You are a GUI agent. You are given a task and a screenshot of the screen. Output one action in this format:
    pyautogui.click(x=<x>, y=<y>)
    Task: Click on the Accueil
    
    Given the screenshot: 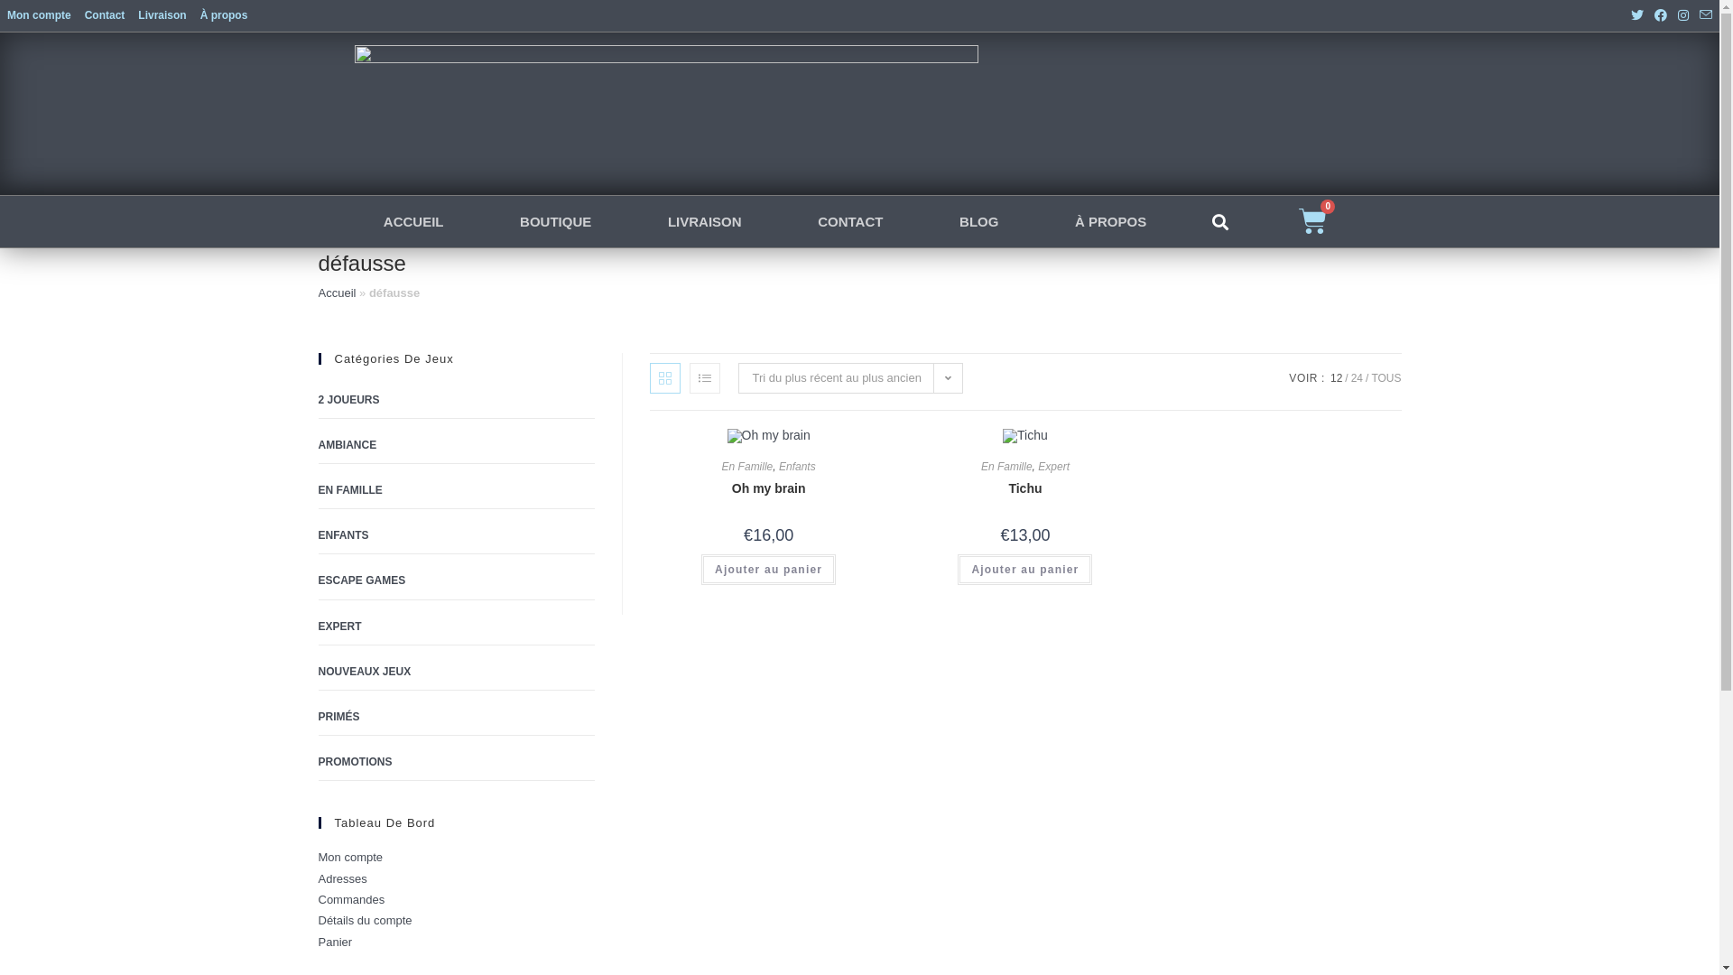 What is the action you would take?
    pyautogui.click(x=337, y=292)
    